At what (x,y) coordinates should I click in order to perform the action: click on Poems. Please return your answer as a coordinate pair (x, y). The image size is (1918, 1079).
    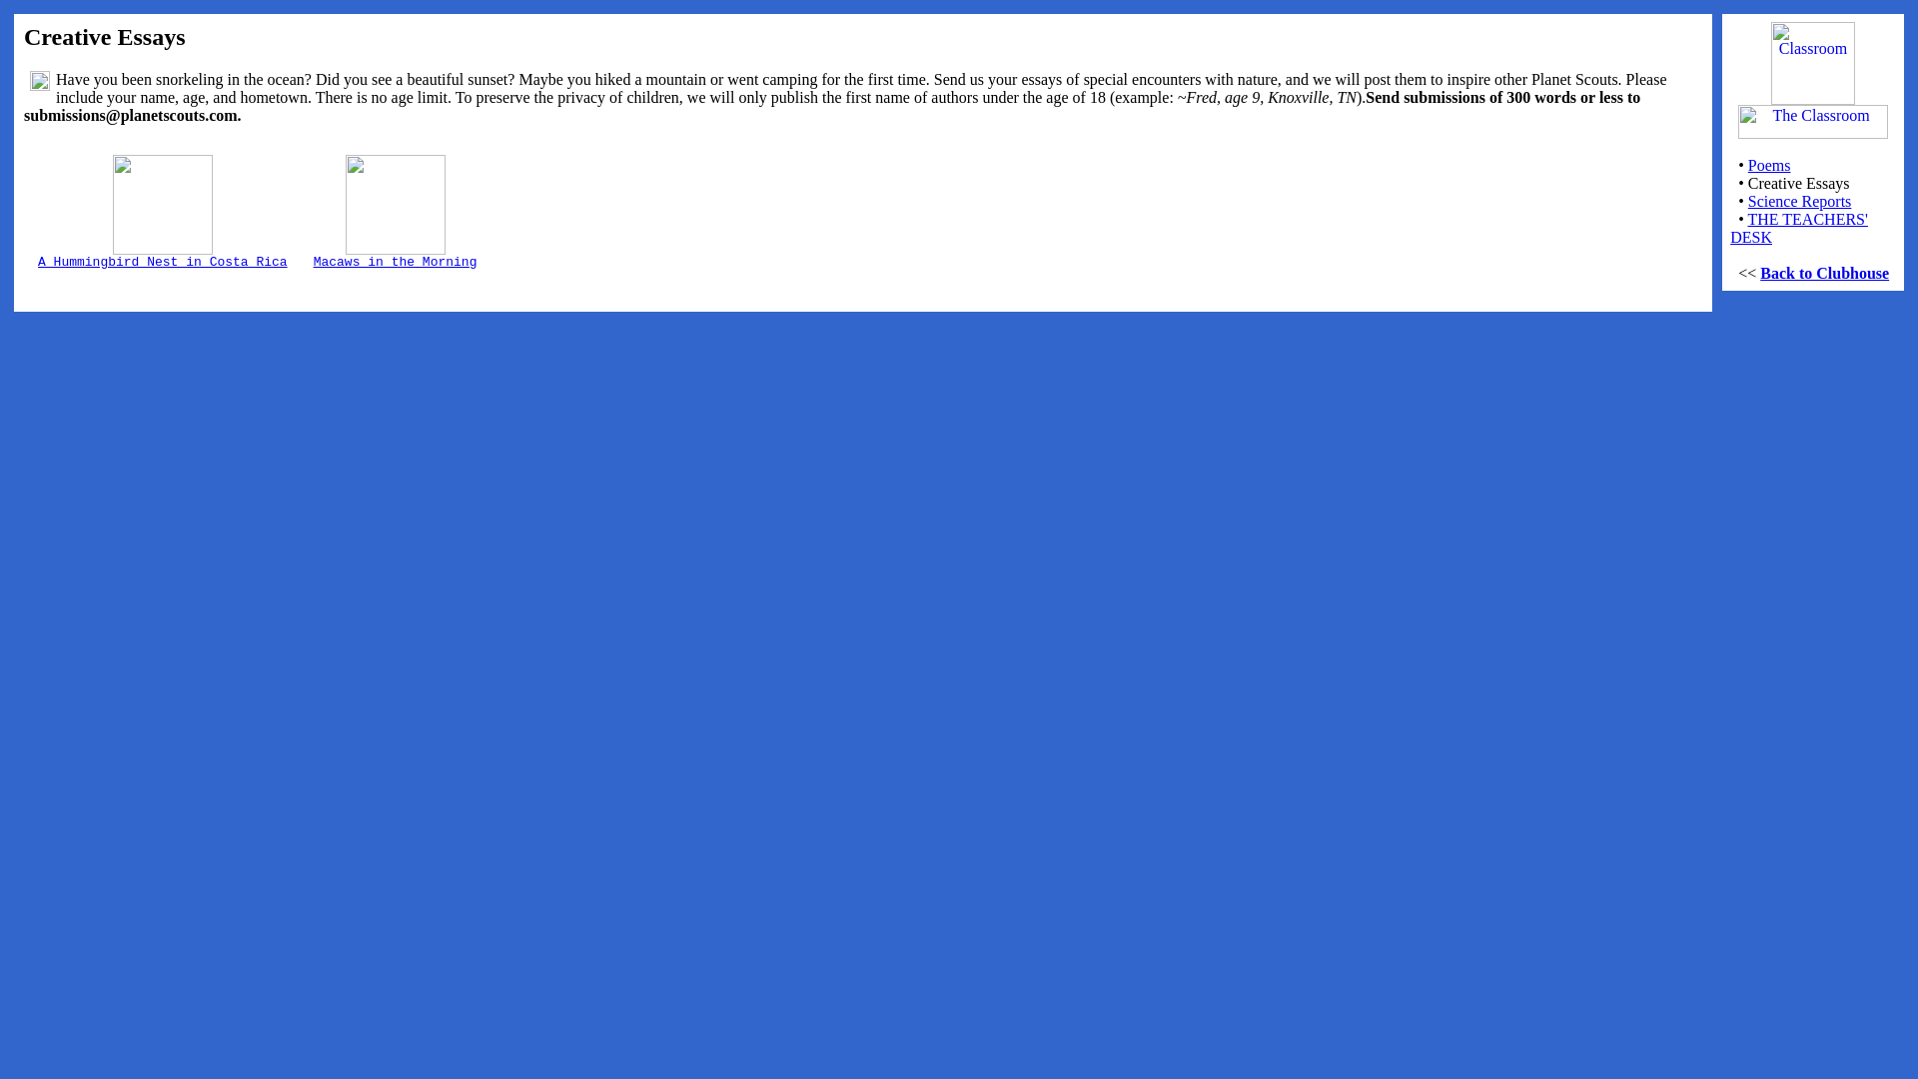
    Looking at the image, I should click on (1769, 164).